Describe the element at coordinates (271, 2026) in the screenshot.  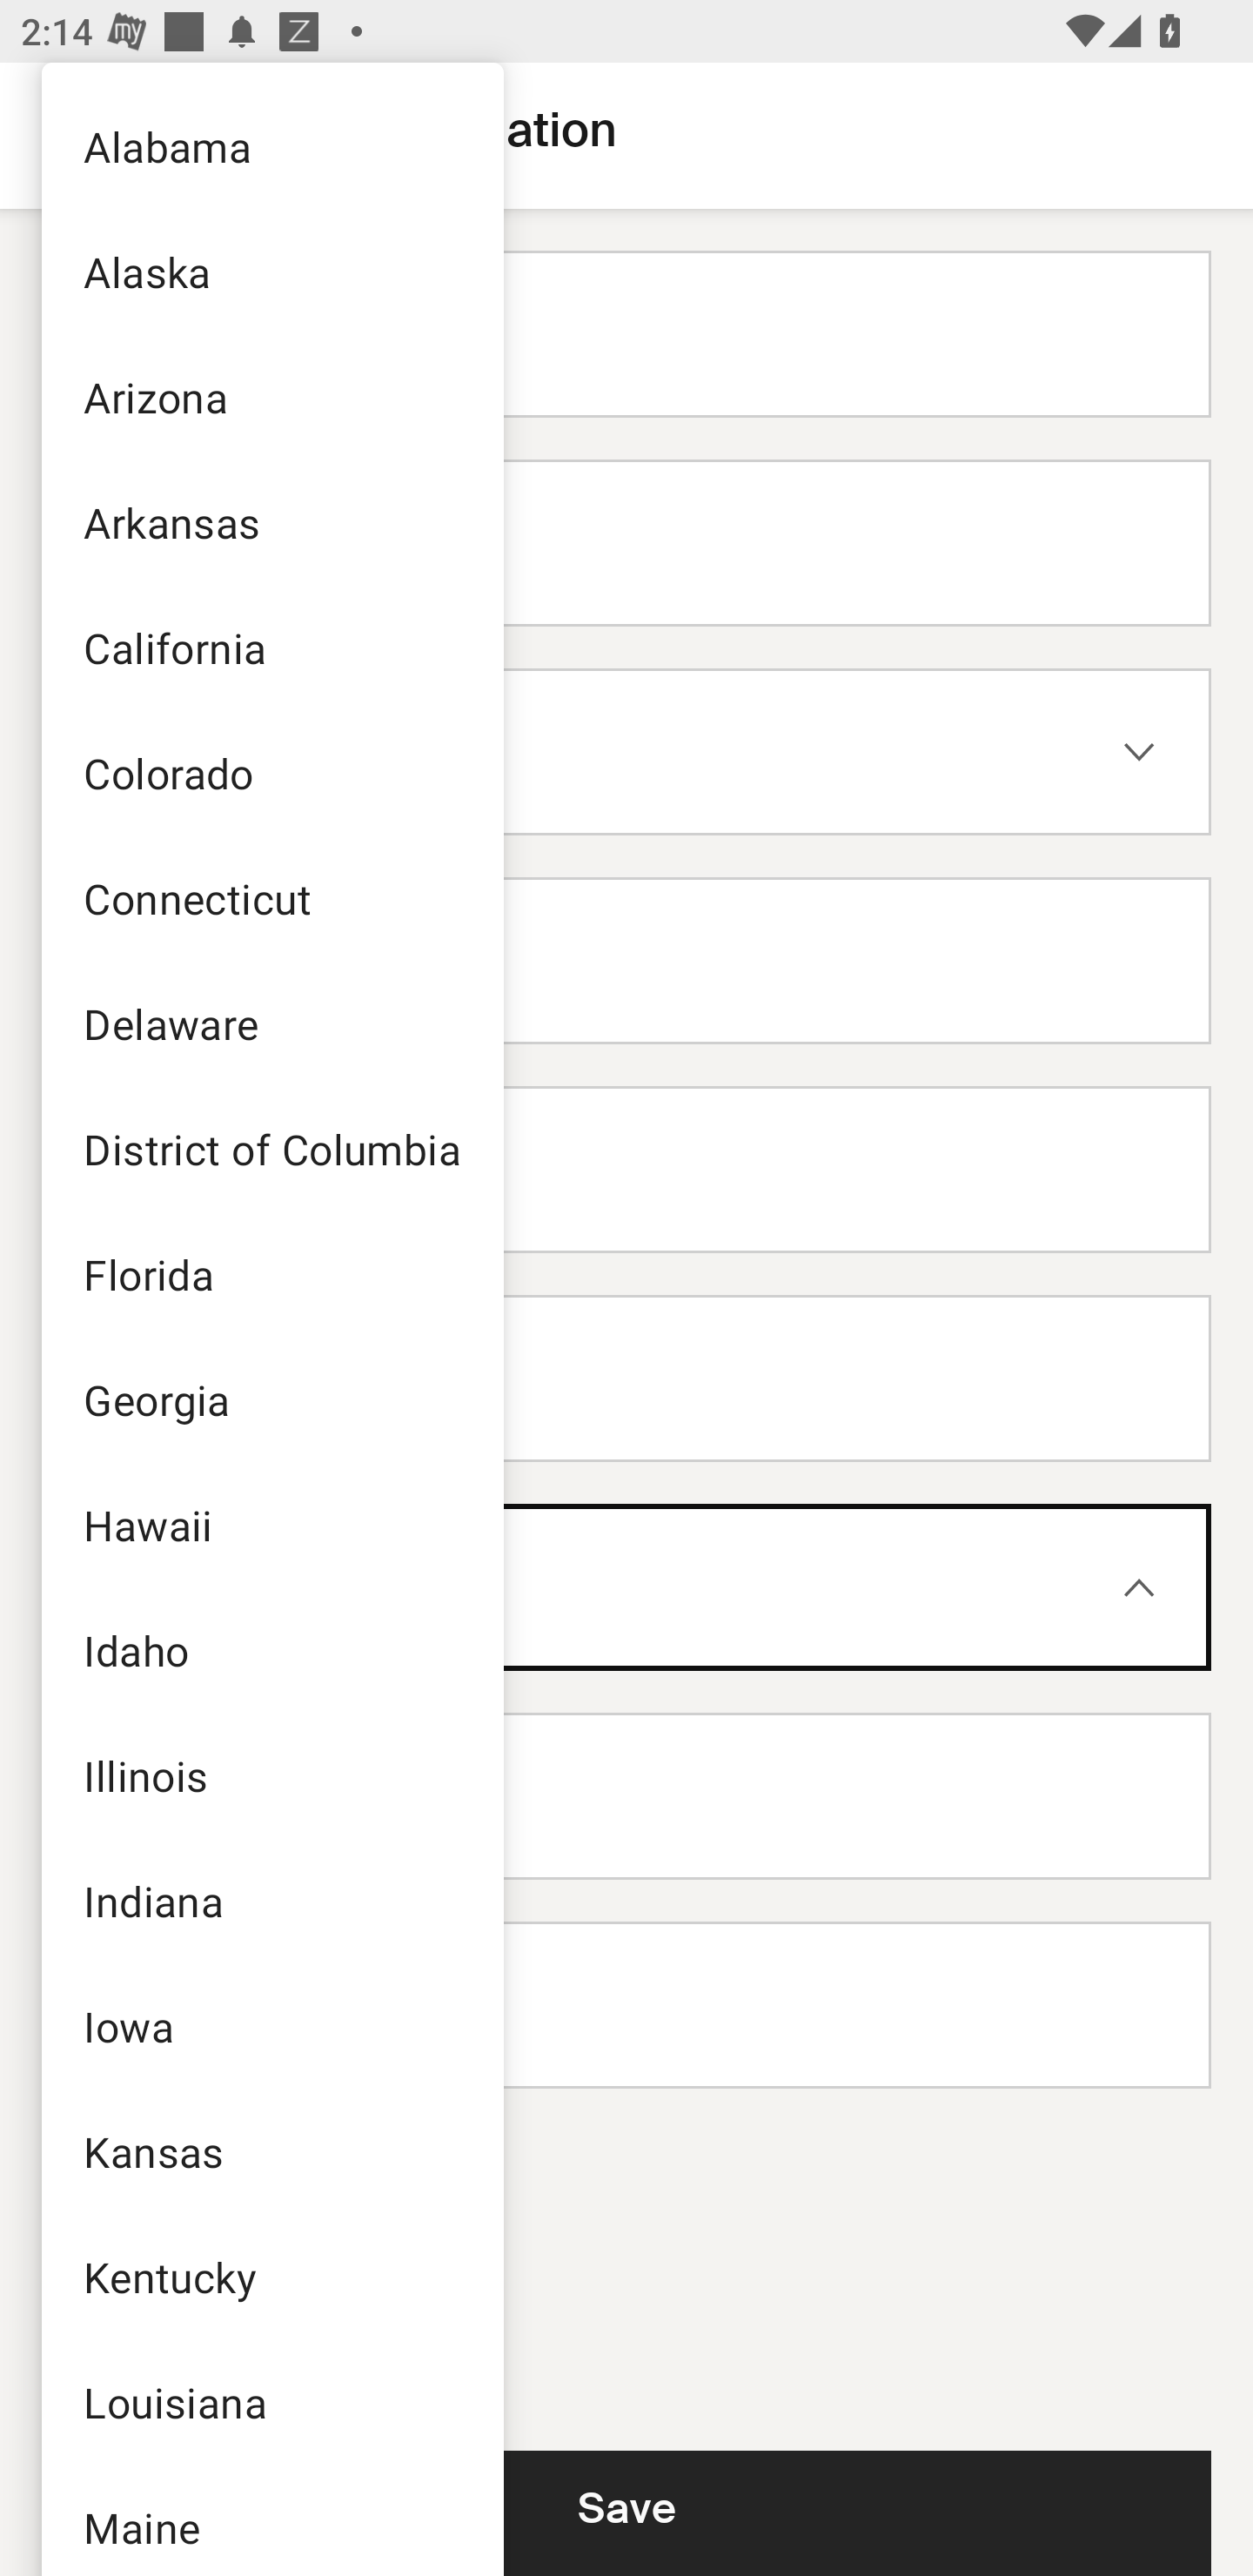
I see `Iowa` at that location.